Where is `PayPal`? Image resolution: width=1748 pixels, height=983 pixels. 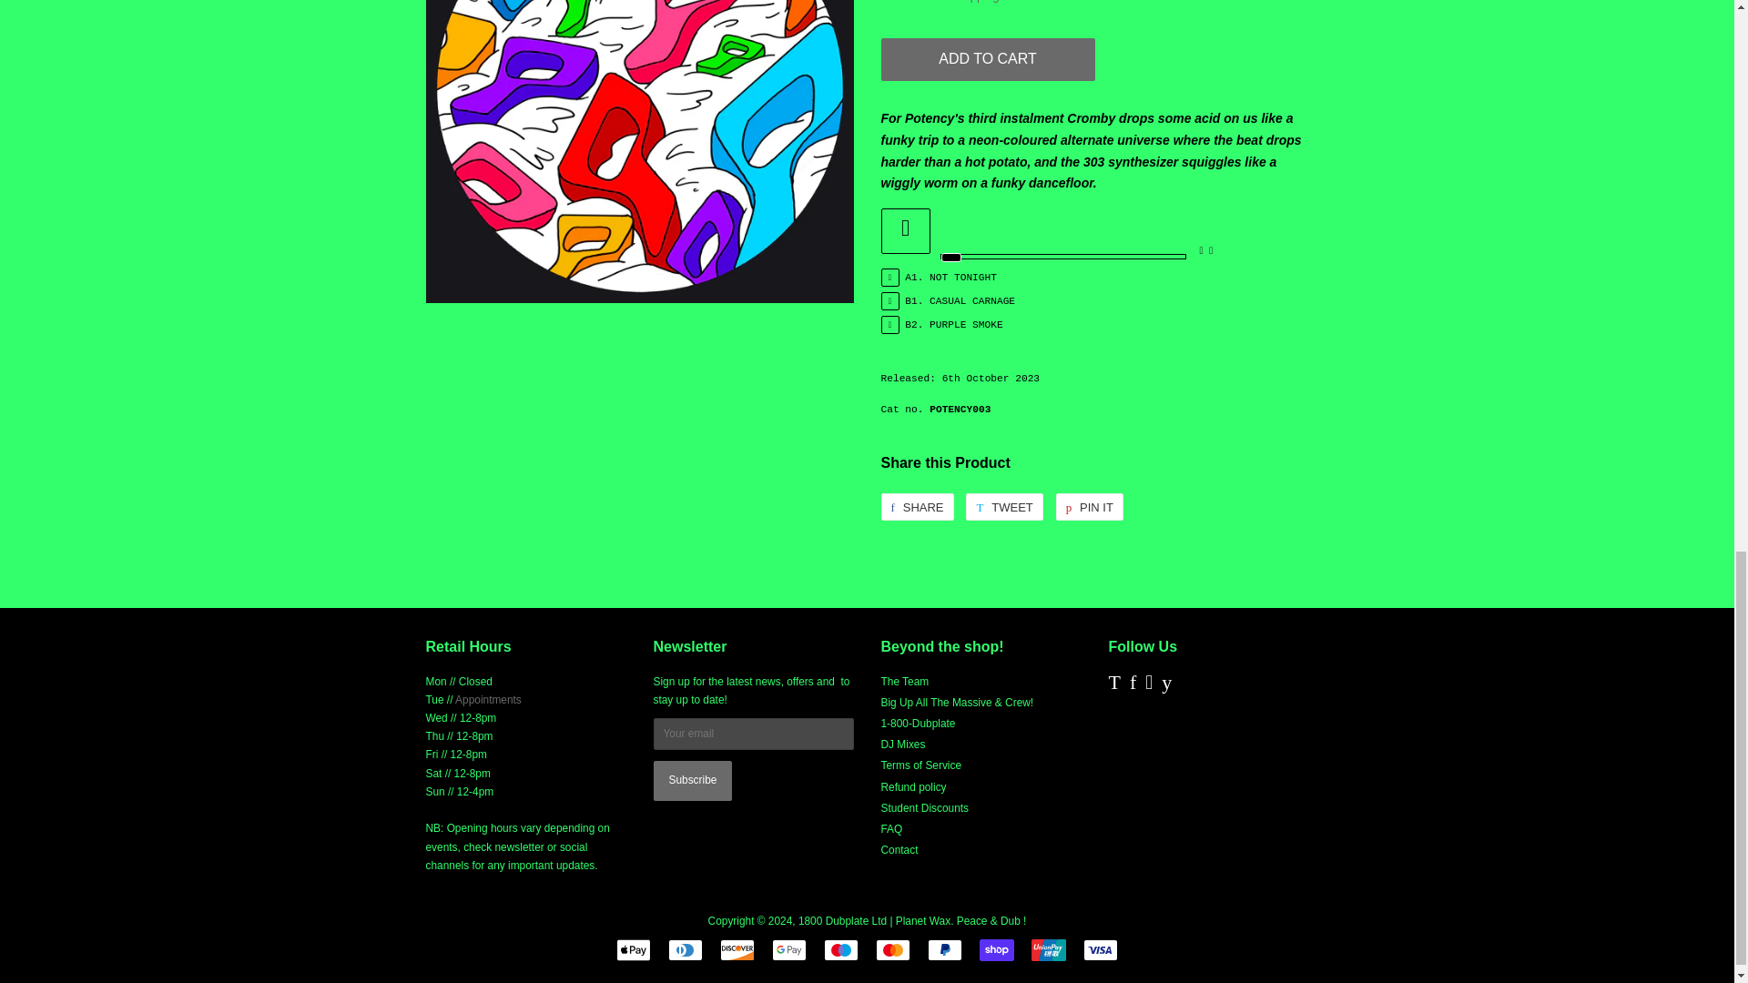 PayPal is located at coordinates (945, 950).